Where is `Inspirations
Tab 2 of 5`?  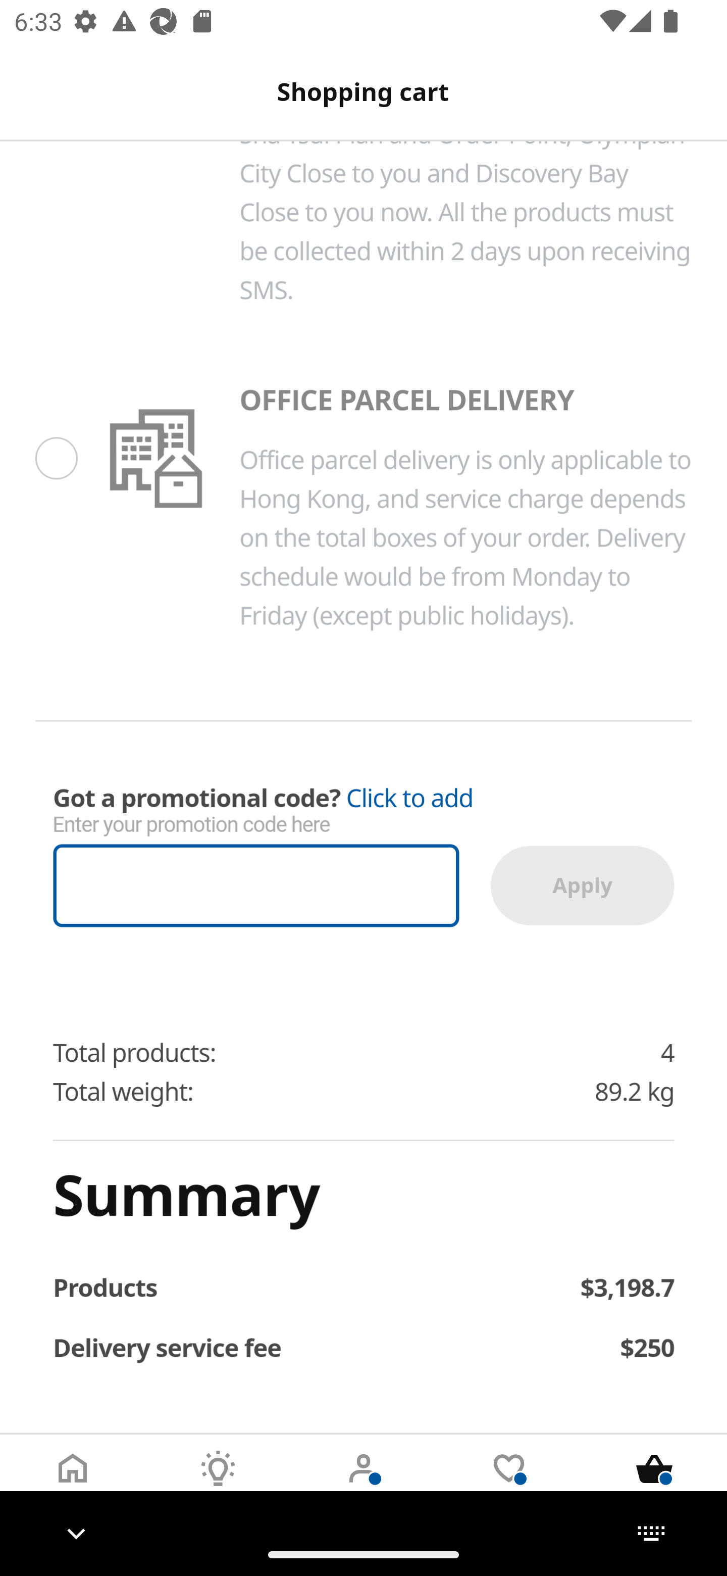
Inspirations
Tab 2 of 5 is located at coordinates (218, 1484).